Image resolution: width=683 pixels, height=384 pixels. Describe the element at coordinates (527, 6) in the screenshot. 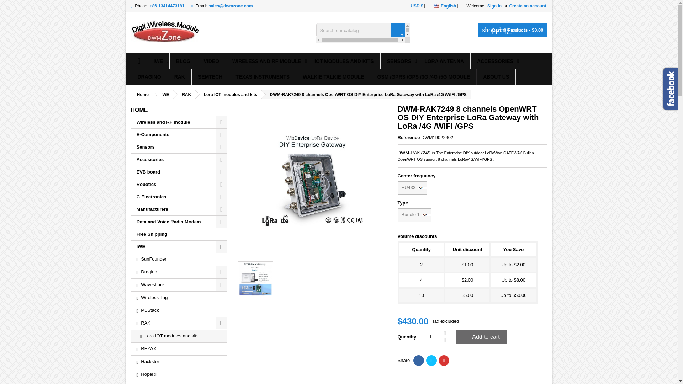

I see `Log in to your customer account` at that location.